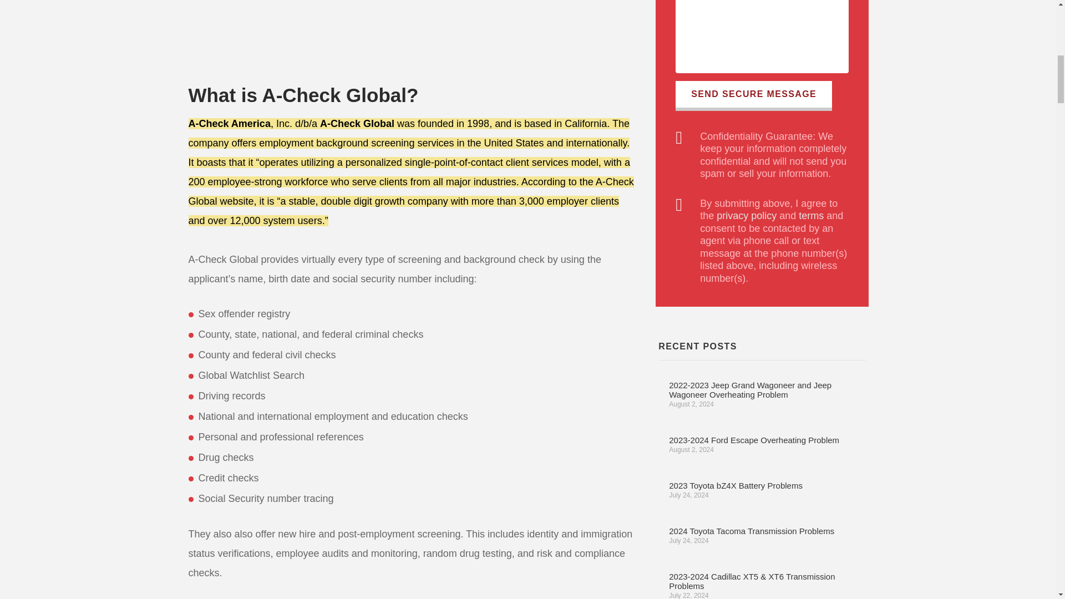  What do you see at coordinates (751, 531) in the screenshot?
I see `2024 Toyota Tacoma Transmission Problems` at bounding box center [751, 531].